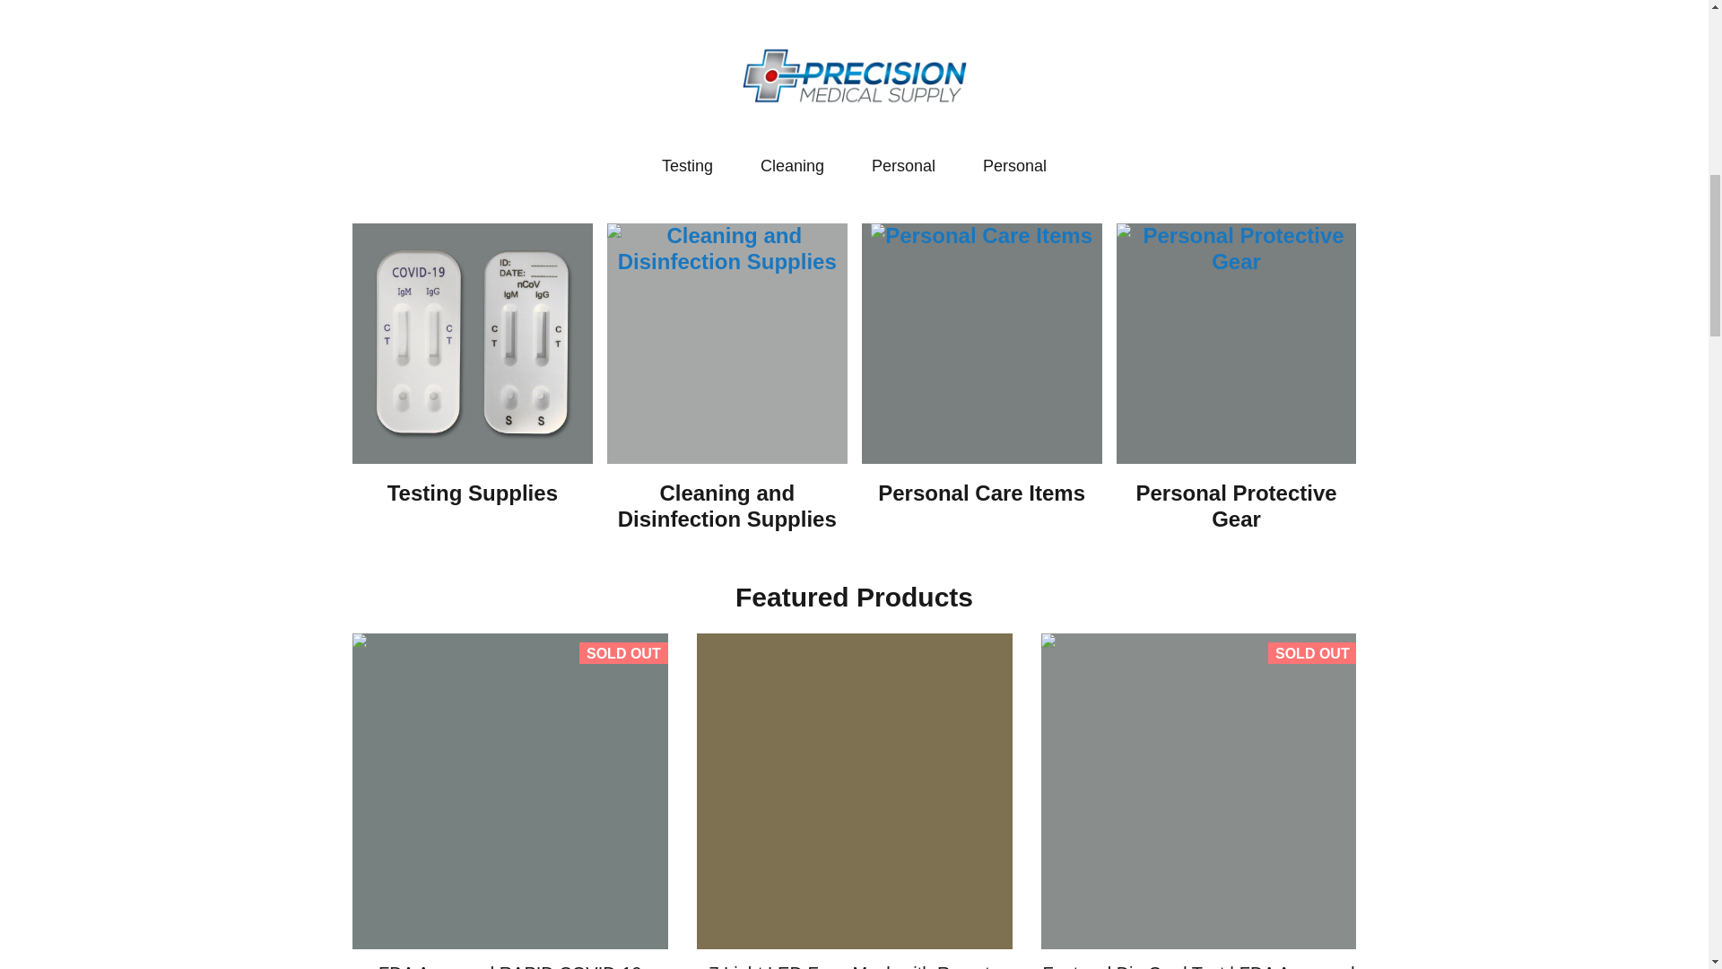 This screenshot has width=1722, height=969. What do you see at coordinates (509, 965) in the screenshot?
I see `FDA Approved RAPID COVID-19 Antibody Test Kit` at bounding box center [509, 965].